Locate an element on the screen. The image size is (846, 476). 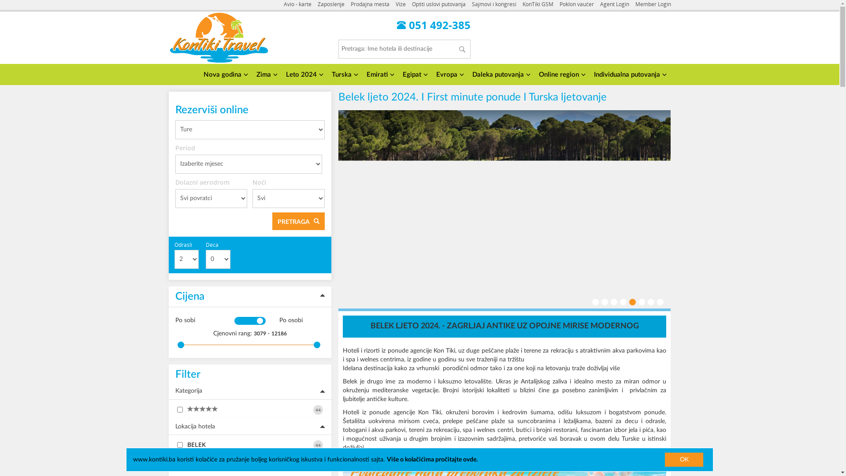
Daleka putovanja is located at coordinates (501, 75).